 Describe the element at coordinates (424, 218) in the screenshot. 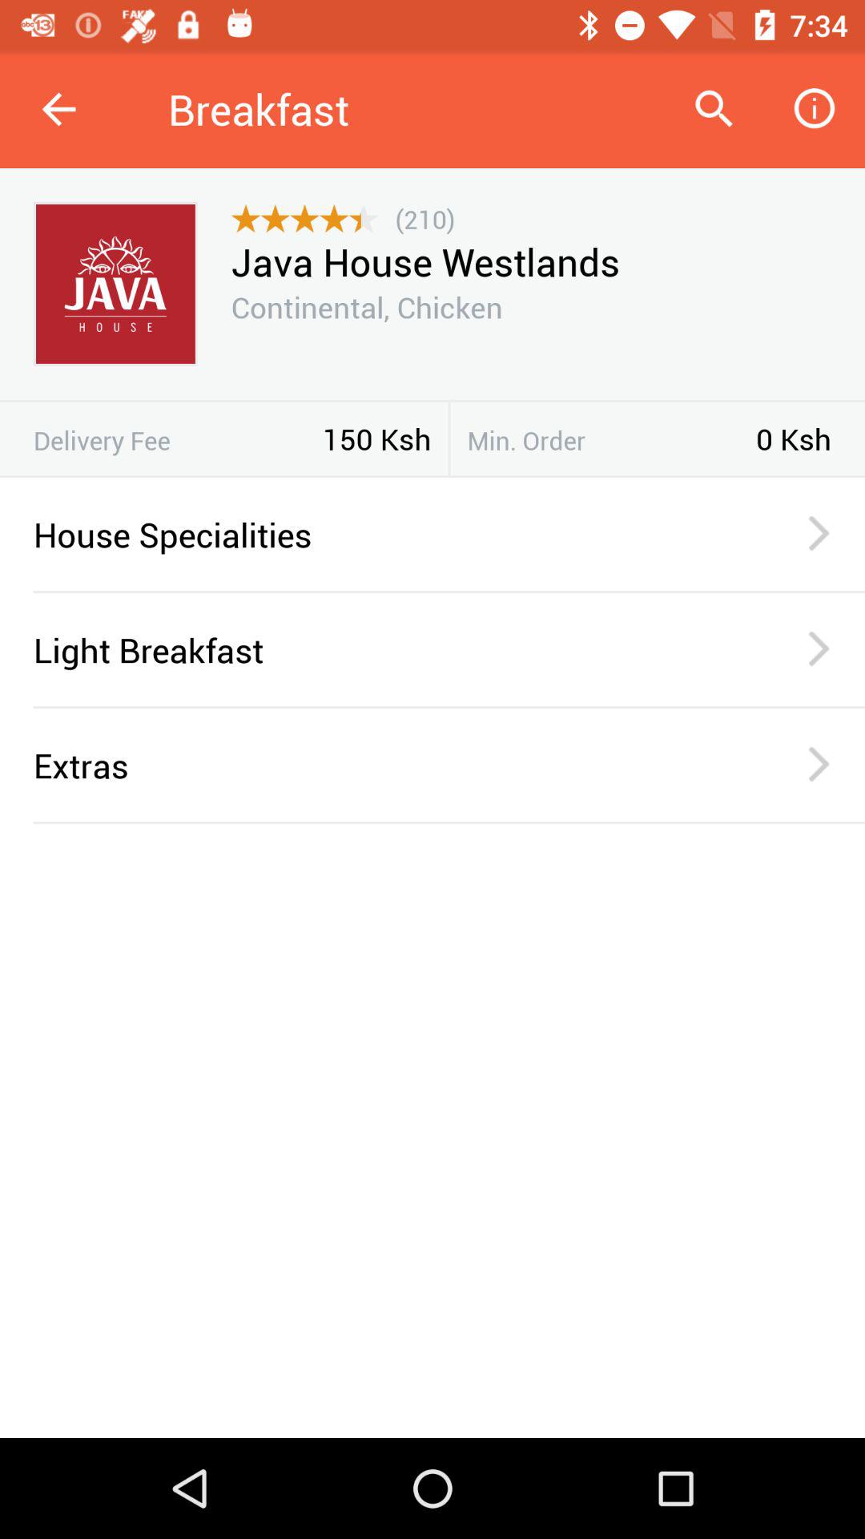

I see `click the item above java house westlands icon` at that location.